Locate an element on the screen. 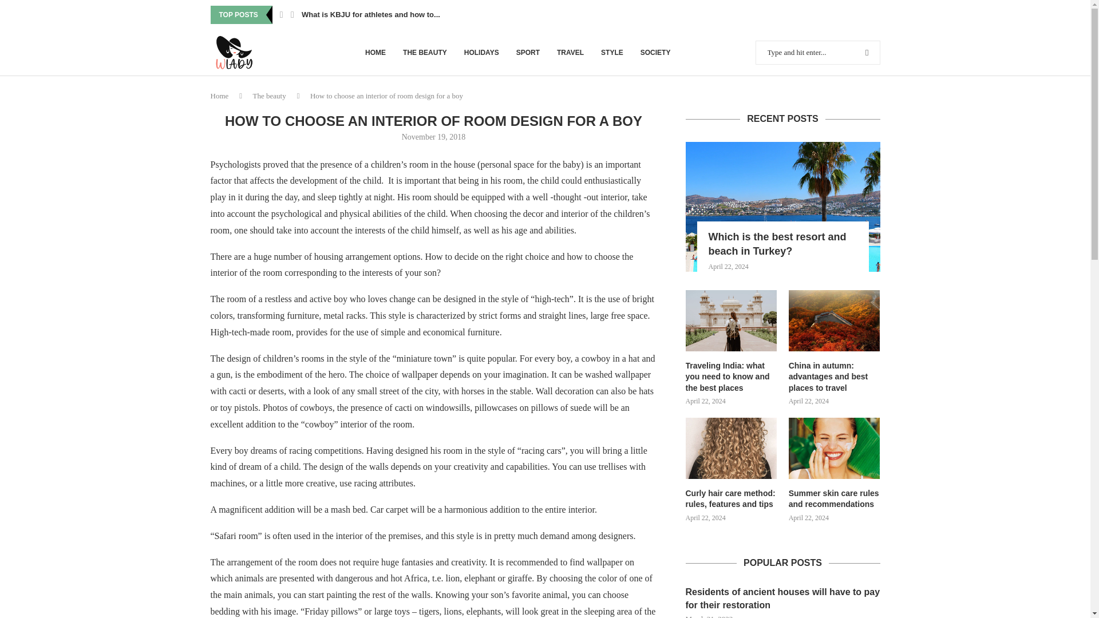 Image resolution: width=1099 pixels, height=618 pixels. Which is the best resort and beach in Turkey? is located at coordinates (783, 207).